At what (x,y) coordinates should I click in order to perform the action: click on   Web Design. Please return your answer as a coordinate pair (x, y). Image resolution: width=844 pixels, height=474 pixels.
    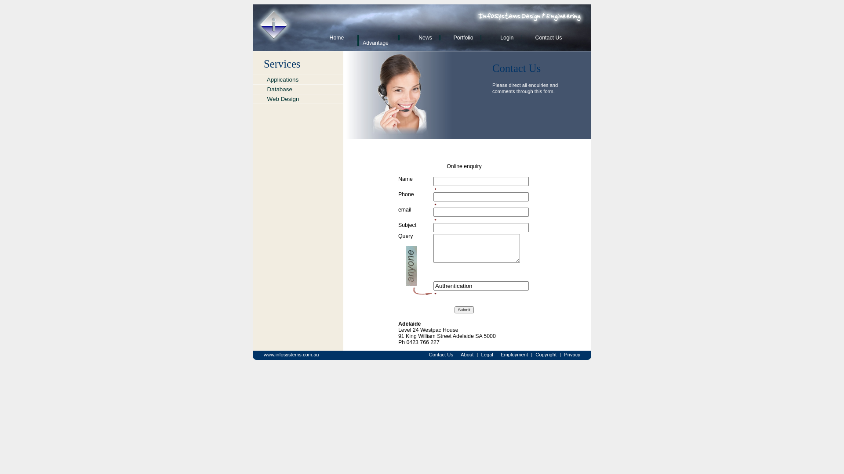
    Looking at the image, I should click on (298, 99).